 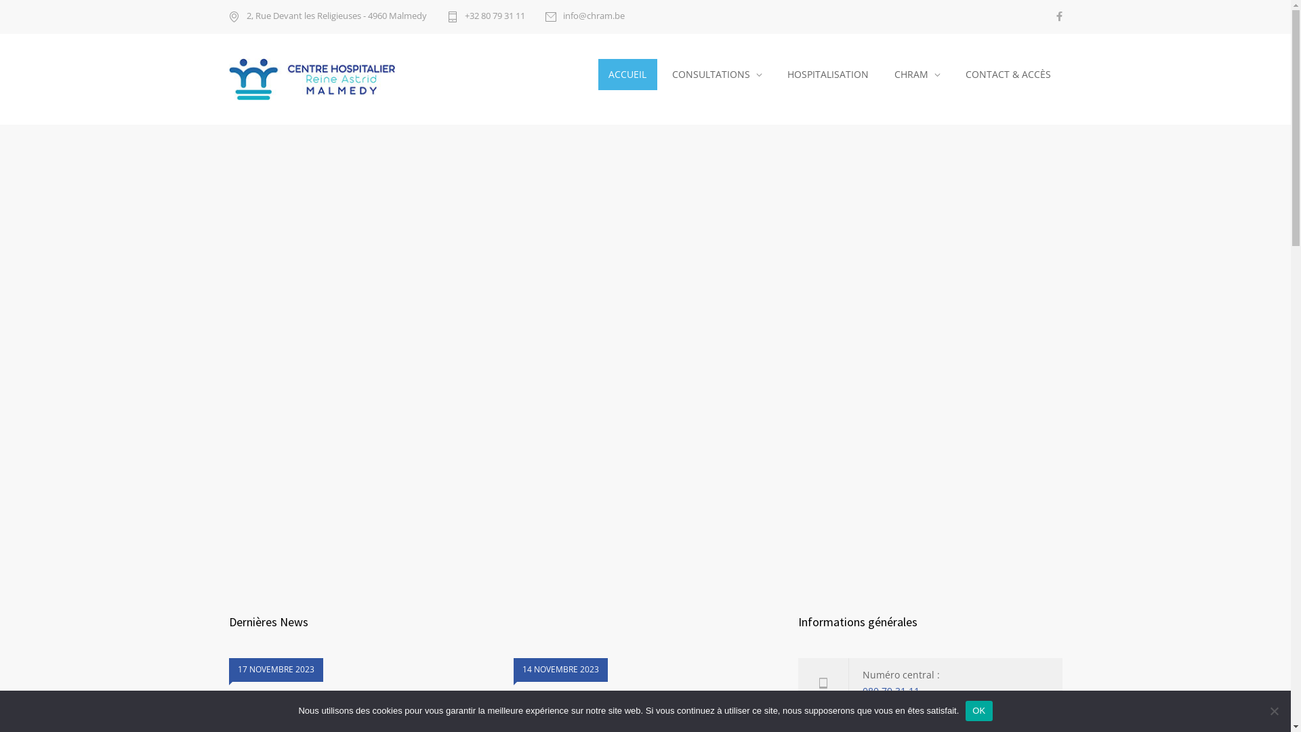 I want to click on 080 79 31 11, so click(x=890, y=691).